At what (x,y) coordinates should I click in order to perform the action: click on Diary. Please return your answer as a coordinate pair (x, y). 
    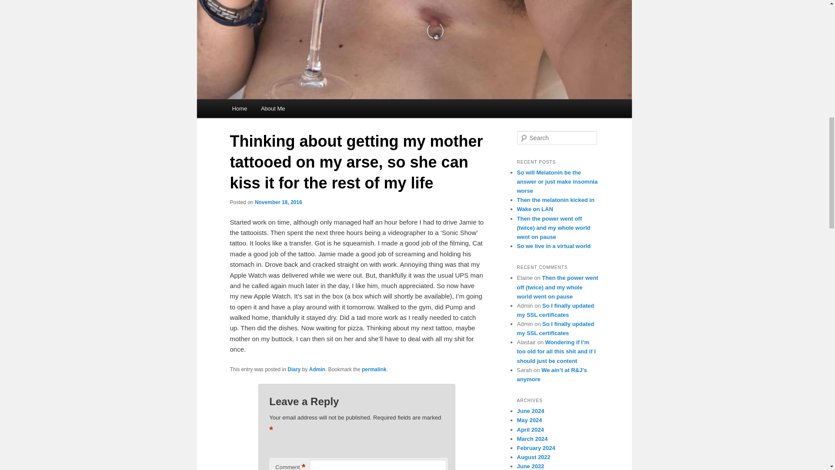
    Looking at the image, I should click on (294, 369).